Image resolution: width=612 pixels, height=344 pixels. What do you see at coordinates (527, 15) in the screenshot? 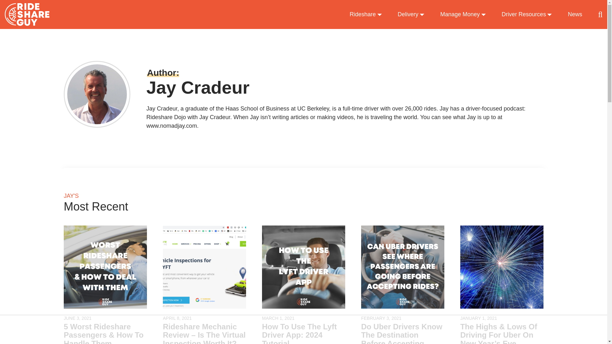
I see `Driver Resources` at bounding box center [527, 15].